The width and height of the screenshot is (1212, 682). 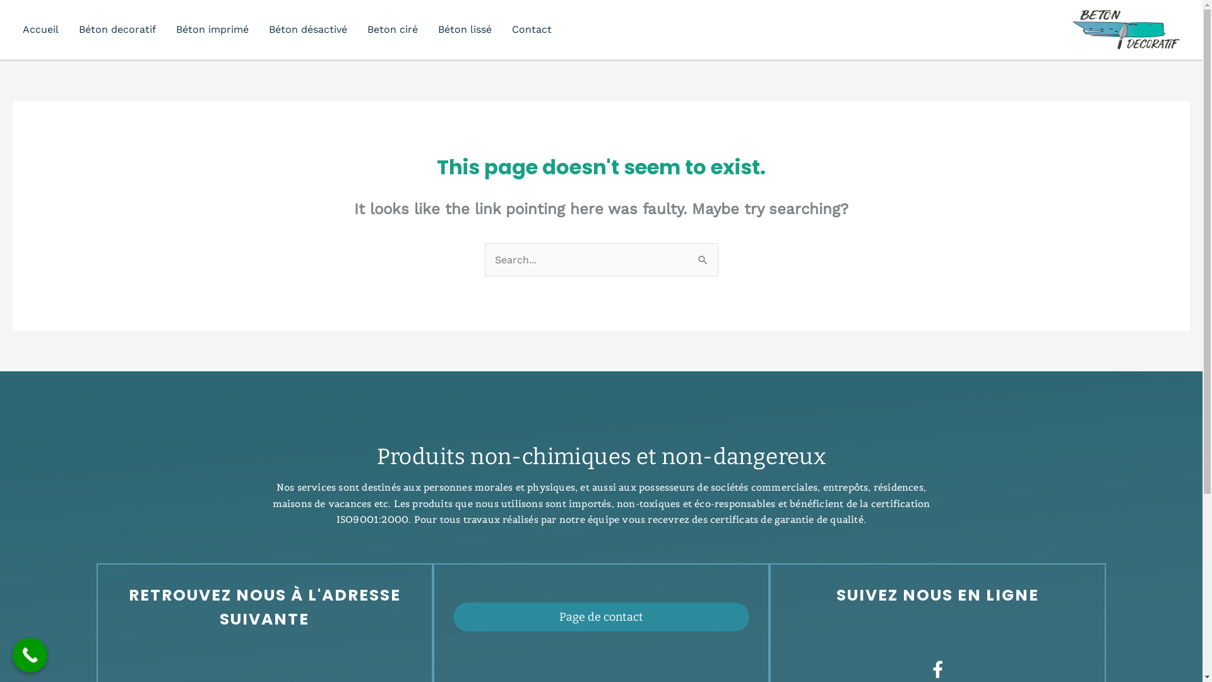 I want to click on Contact, so click(x=532, y=30).